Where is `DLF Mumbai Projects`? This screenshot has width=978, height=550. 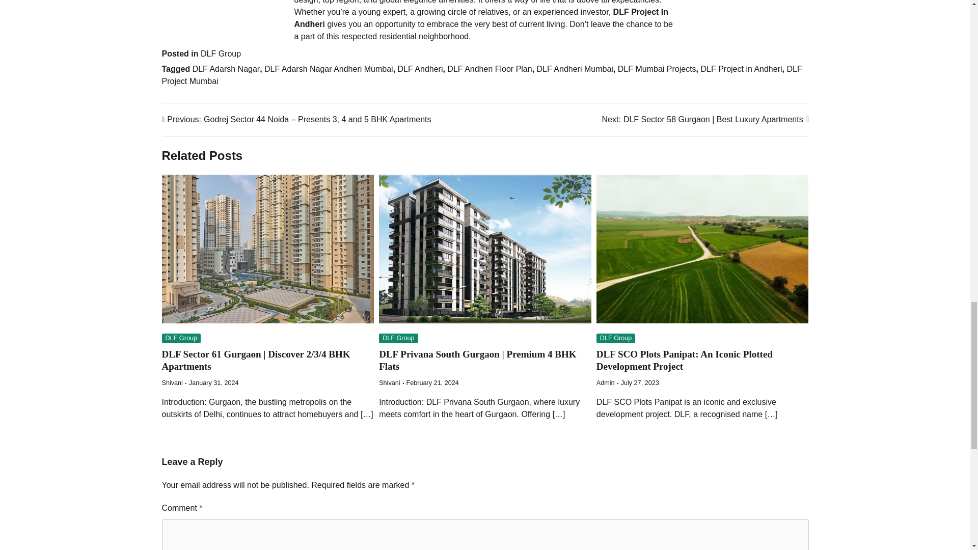
DLF Mumbai Projects is located at coordinates (657, 69).